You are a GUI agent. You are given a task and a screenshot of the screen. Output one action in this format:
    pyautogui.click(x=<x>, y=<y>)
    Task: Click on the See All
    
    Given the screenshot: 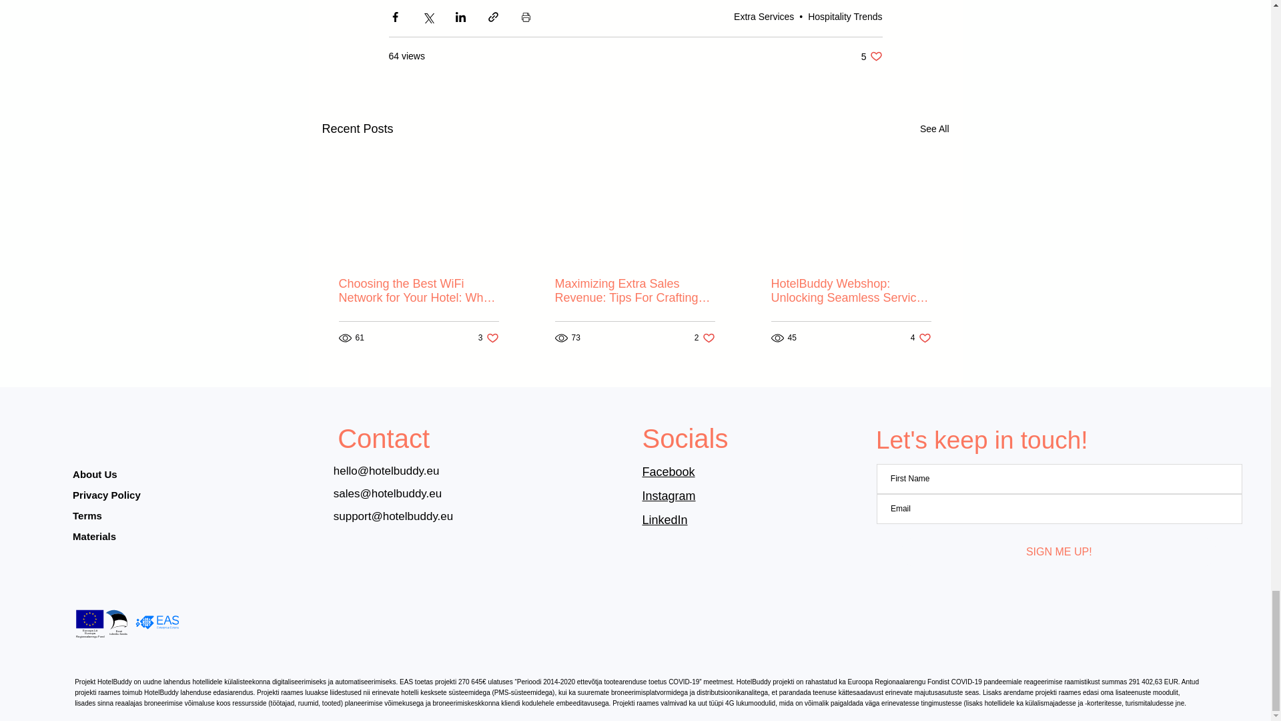 What is the action you would take?
    pyautogui.click(x=871, y=56)
    